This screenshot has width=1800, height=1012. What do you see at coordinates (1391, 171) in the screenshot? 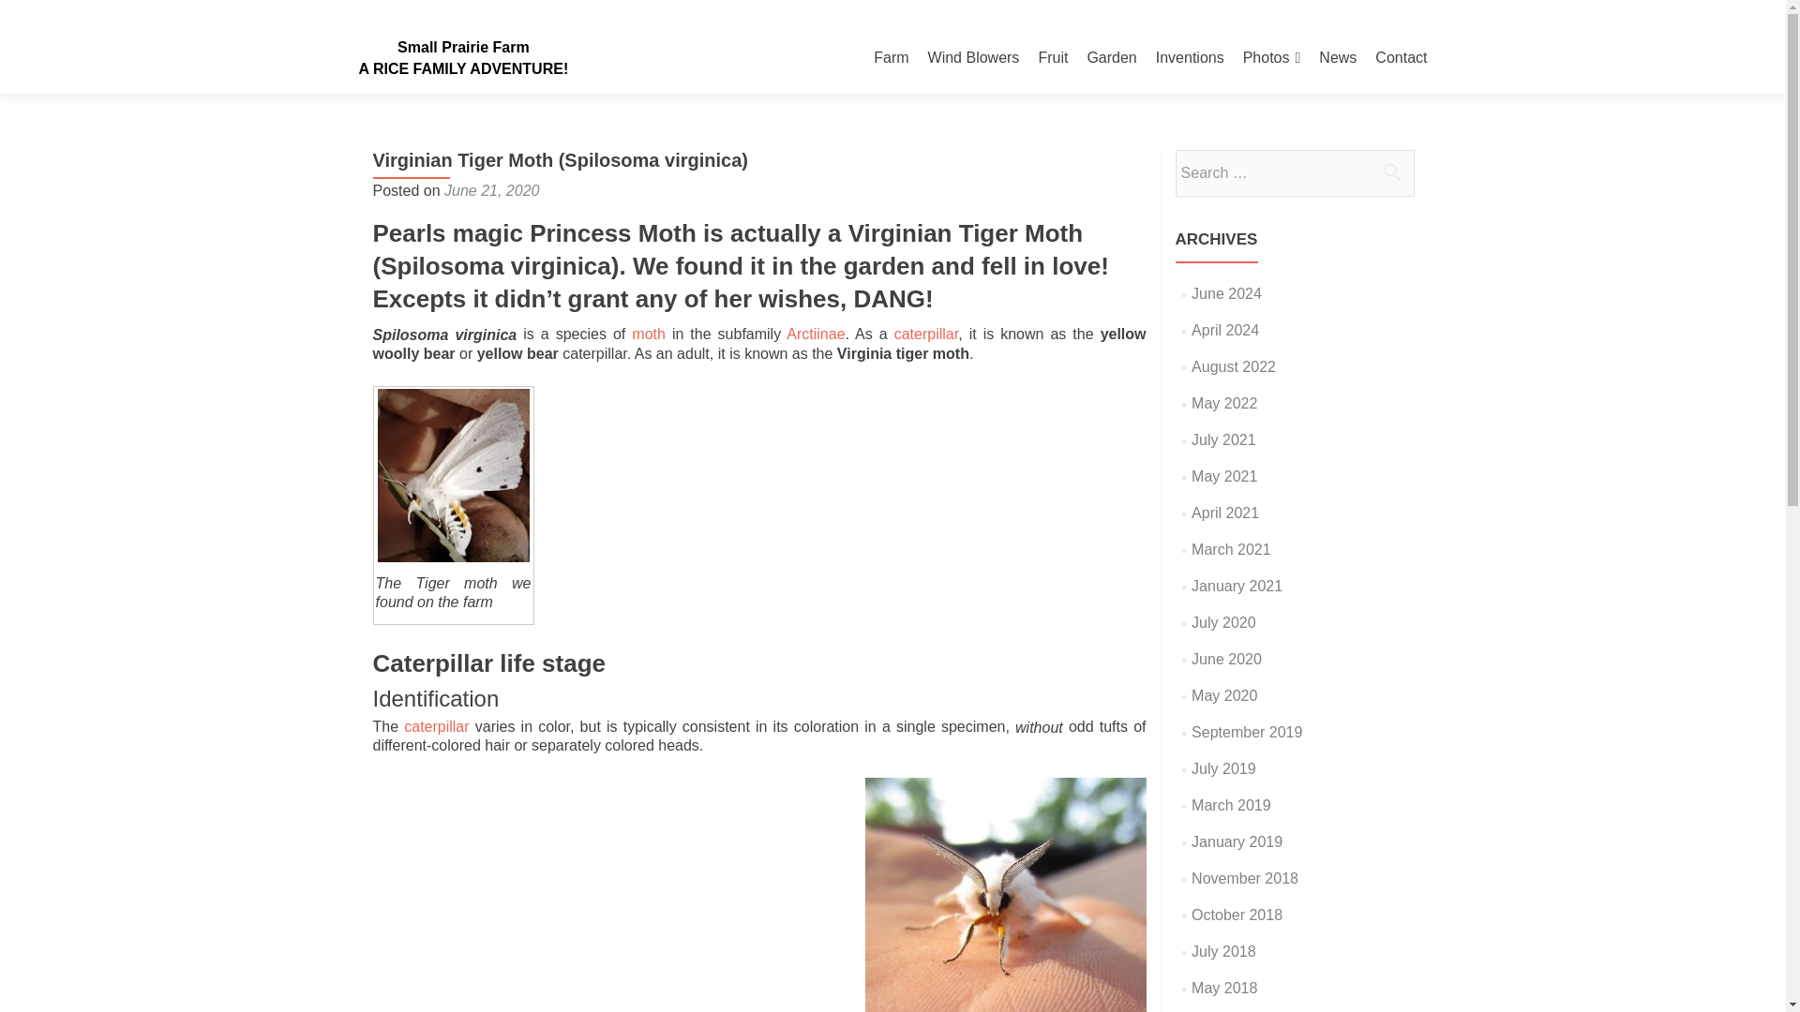
I see `Search` at bounding box center [1391, 171].